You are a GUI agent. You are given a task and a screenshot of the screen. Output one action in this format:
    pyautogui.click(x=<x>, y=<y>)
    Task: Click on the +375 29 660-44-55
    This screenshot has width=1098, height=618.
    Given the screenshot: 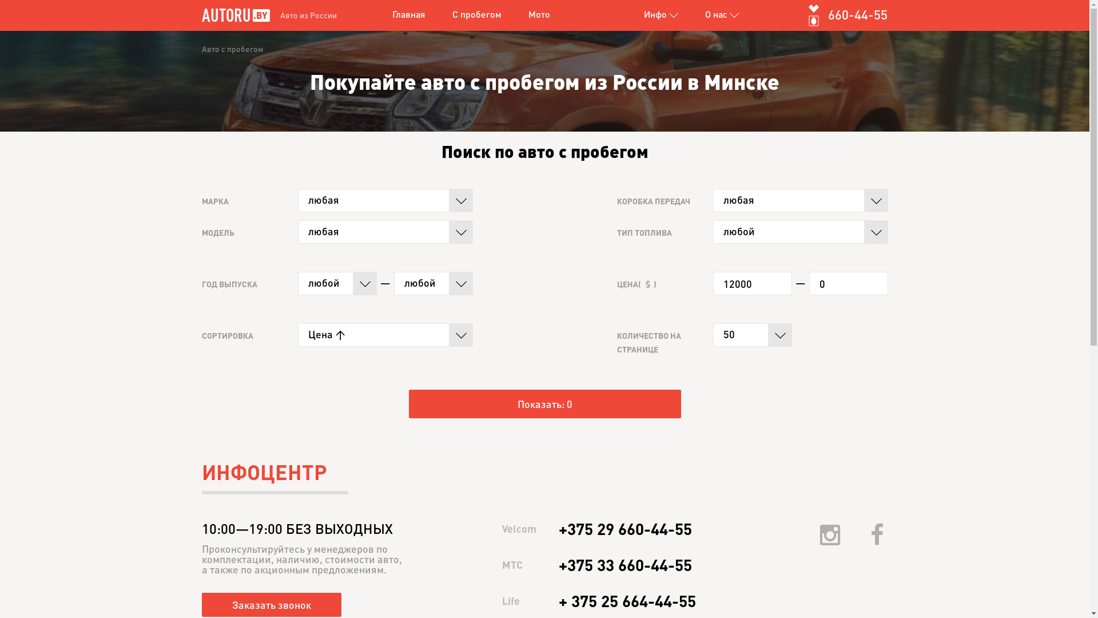 What is the action you would take?
    pyautogui.click(x=626, y=529)
    